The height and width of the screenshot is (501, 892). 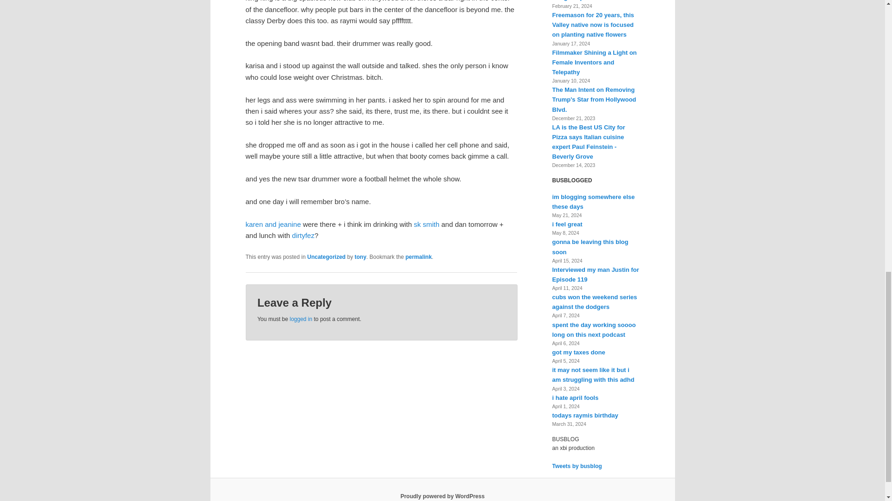 I want to click on karen and jeanine, so click(x=273, y=225).